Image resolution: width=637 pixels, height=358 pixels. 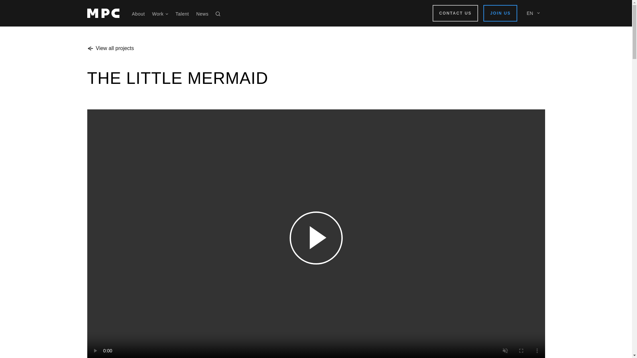 What do you see at coordinates (138, 14) in the screenshot?
I see `About` at bounding box center [138, 14].